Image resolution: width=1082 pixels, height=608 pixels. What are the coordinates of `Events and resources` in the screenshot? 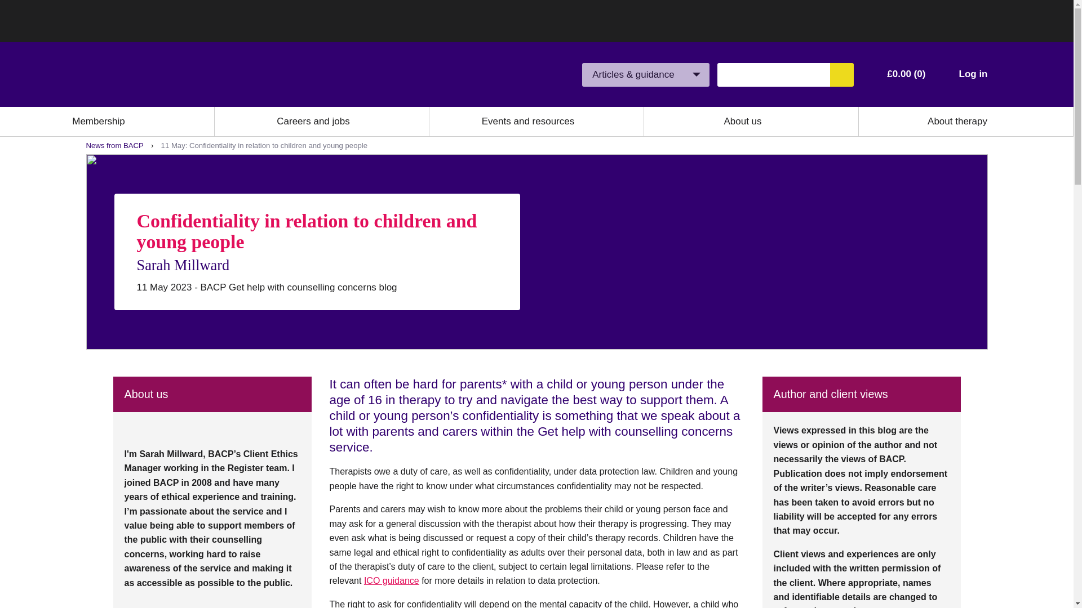 It's located at (527, 122).